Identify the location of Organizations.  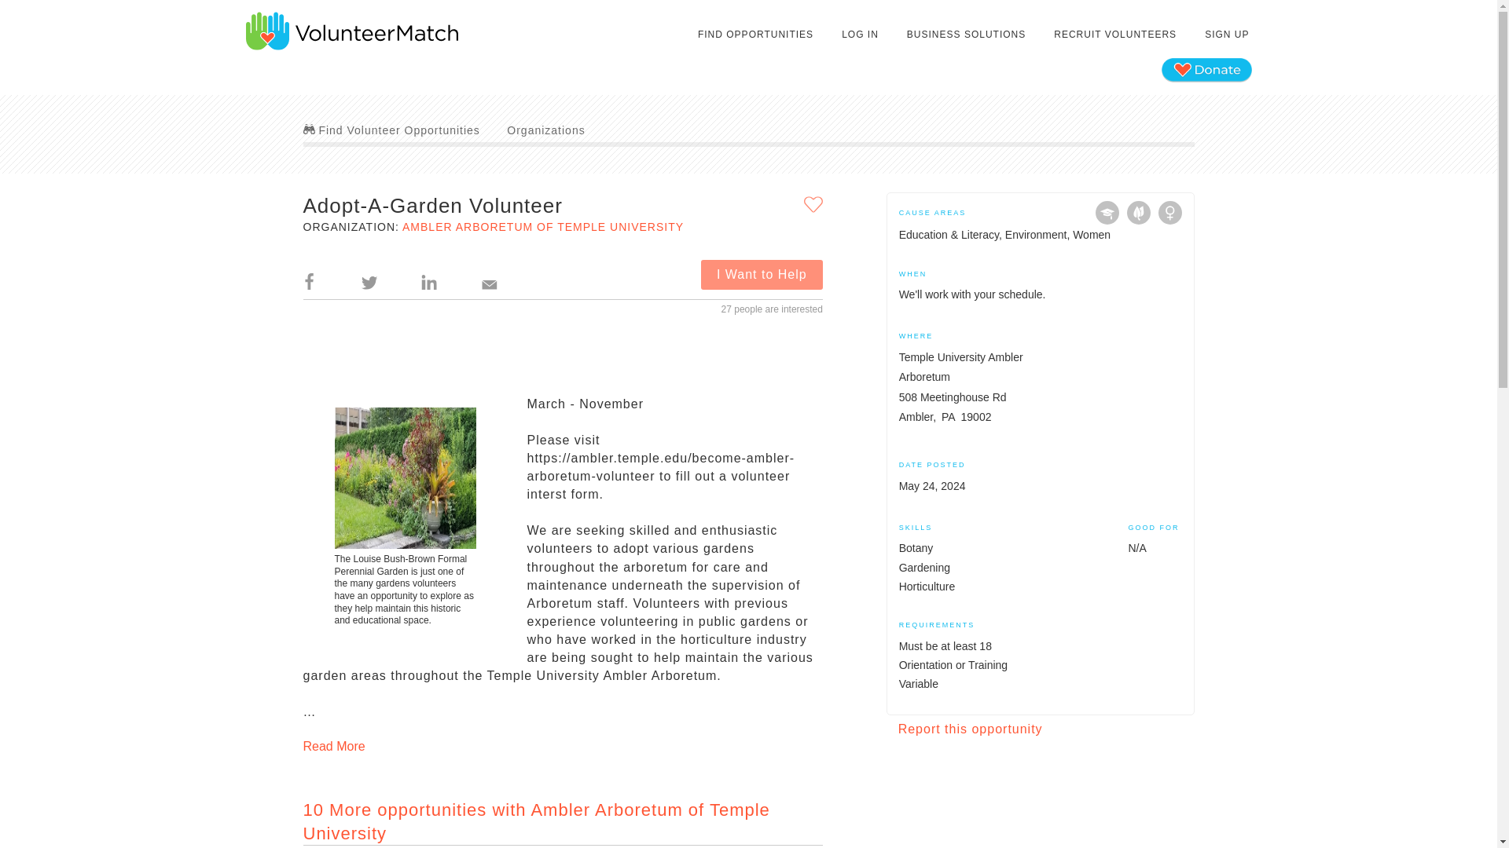
(545, 130).